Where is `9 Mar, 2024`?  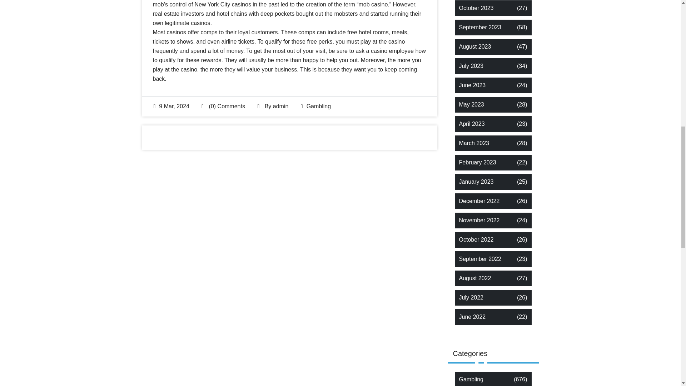
9 Mar, 2024 is located at coordinates (171, 106).